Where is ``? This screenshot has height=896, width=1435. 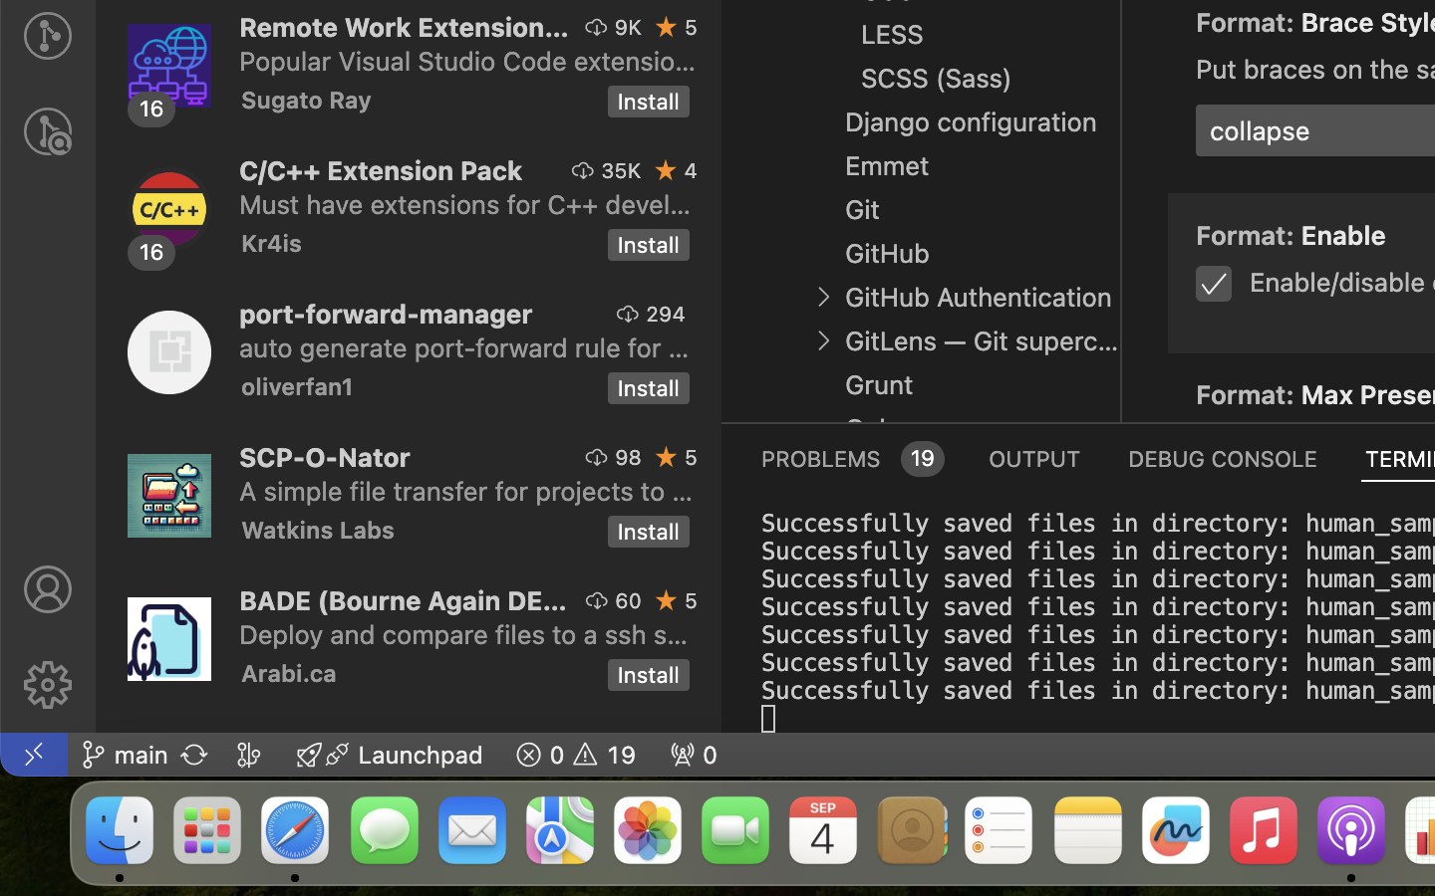  is located at coordinates (1146, 18).